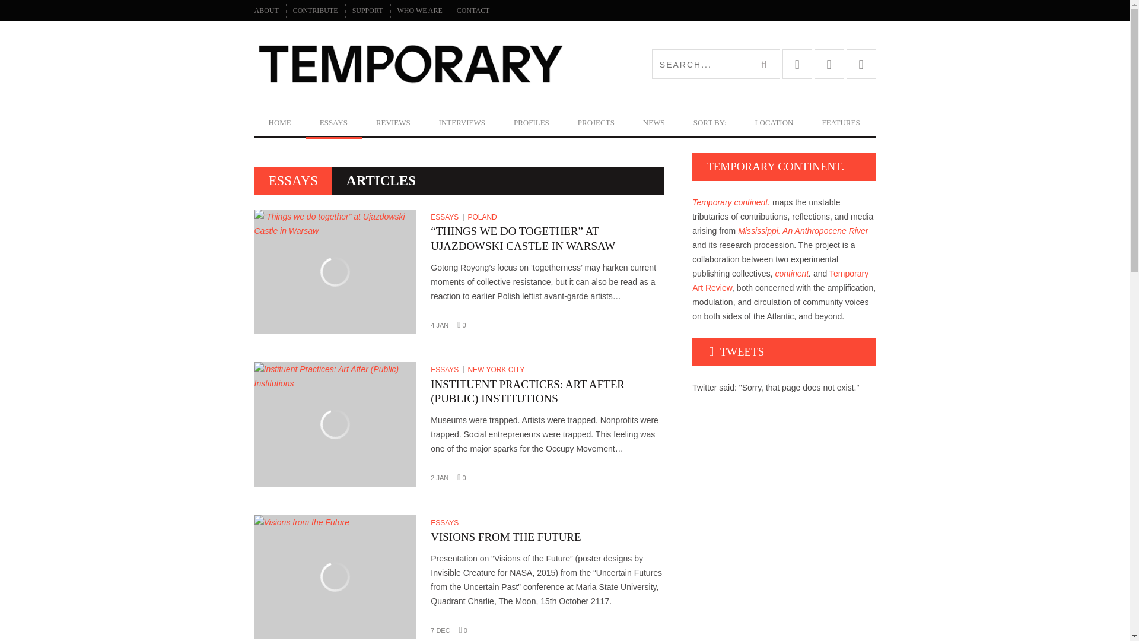 The image size is (1139, 641). Describe the element at coordinates (446, 522) in the screenshot. I see `View all posts in Essays` at that location.